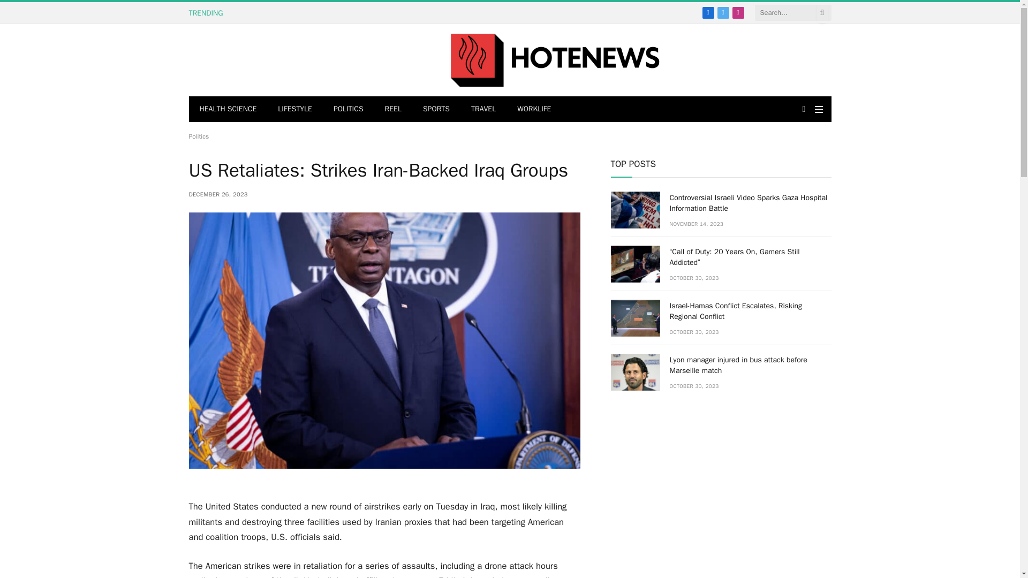 The image size is (1028, 578). Describe the element at coordinates (483, 109) in the screenshot. I see `TRAVEL` at that location.